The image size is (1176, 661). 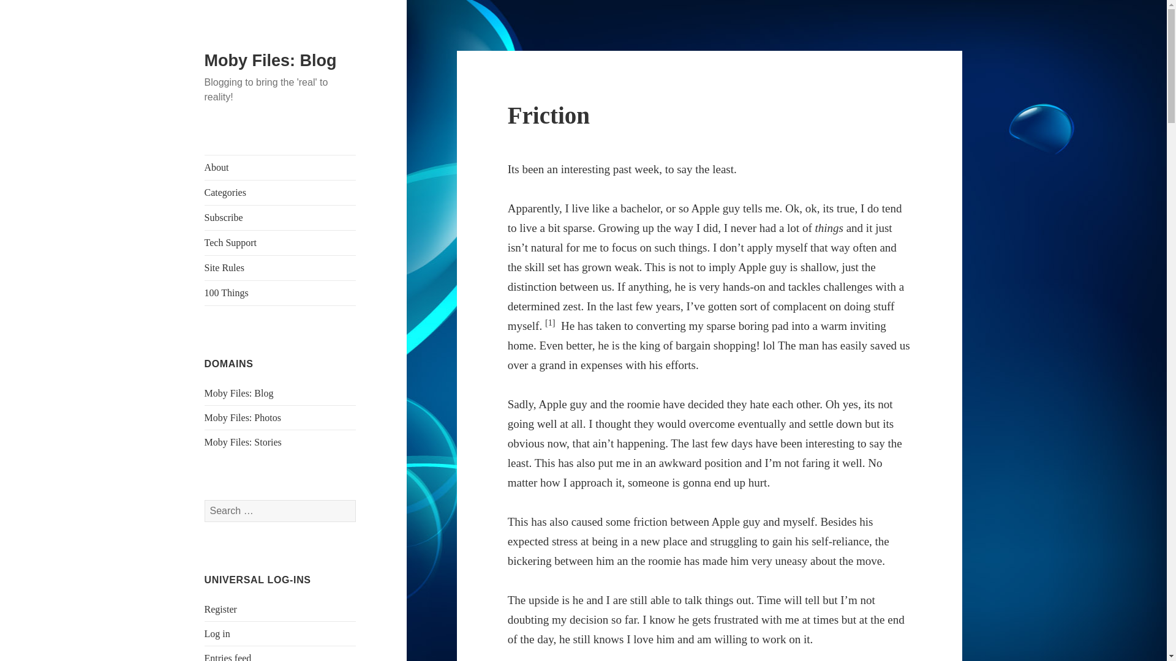 What do you see at coordinates (221, 610) in the screenshot?
I see `Register` at bounding box center [221, 610].